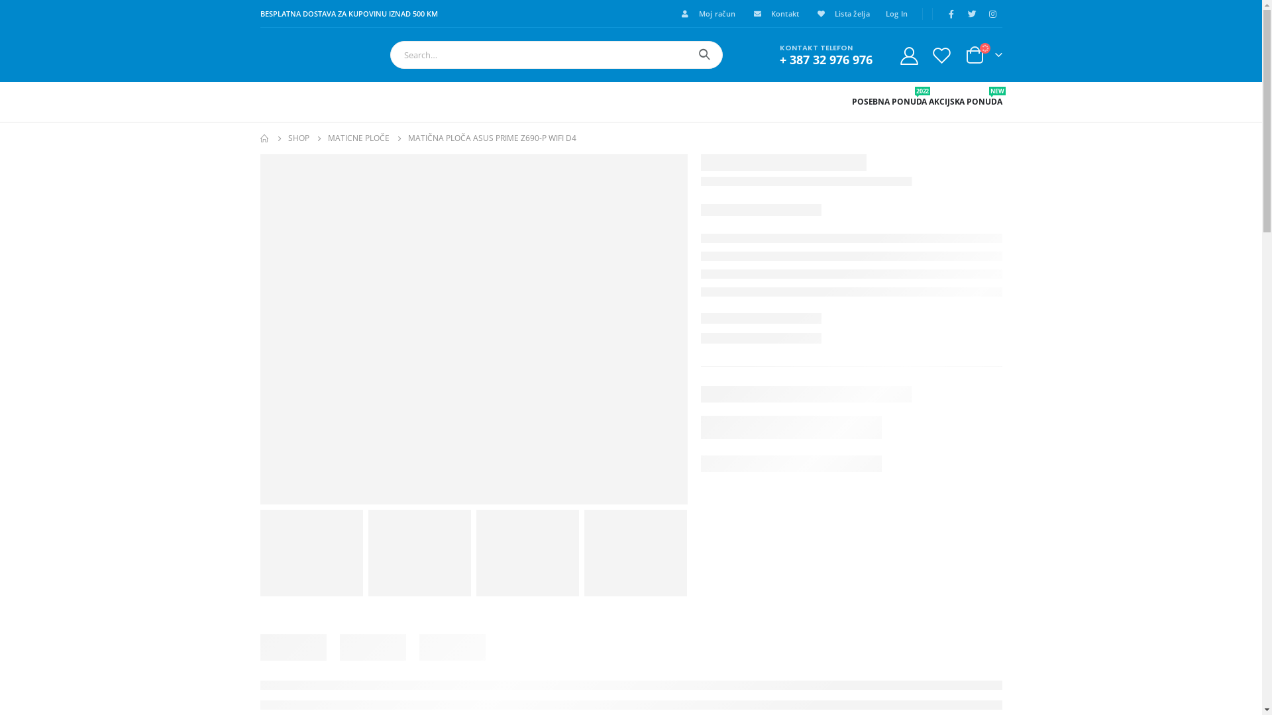  I want to click on Search, so click(705, 55).